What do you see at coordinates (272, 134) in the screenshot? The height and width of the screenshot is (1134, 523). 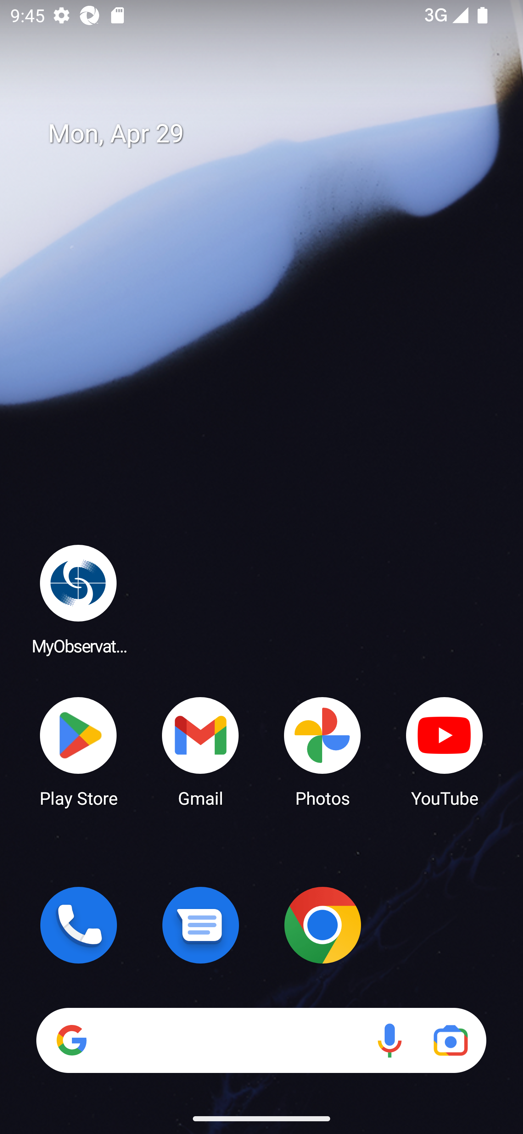 I see `Mon, Apr 29` at bounding box center [272, 134].